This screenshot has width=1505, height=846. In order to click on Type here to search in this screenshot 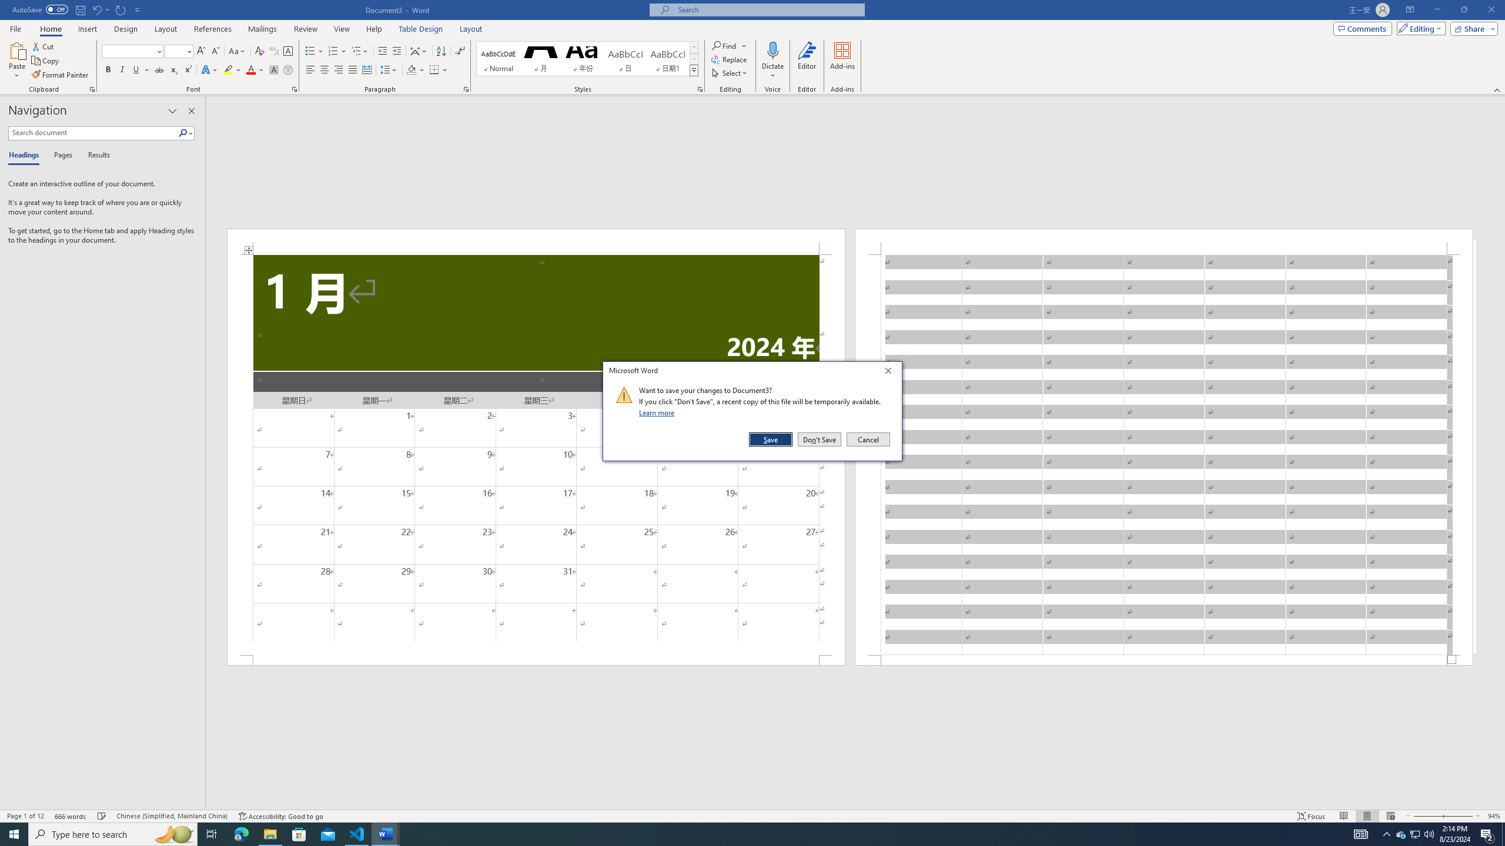, I will do `click(113, 834)`.